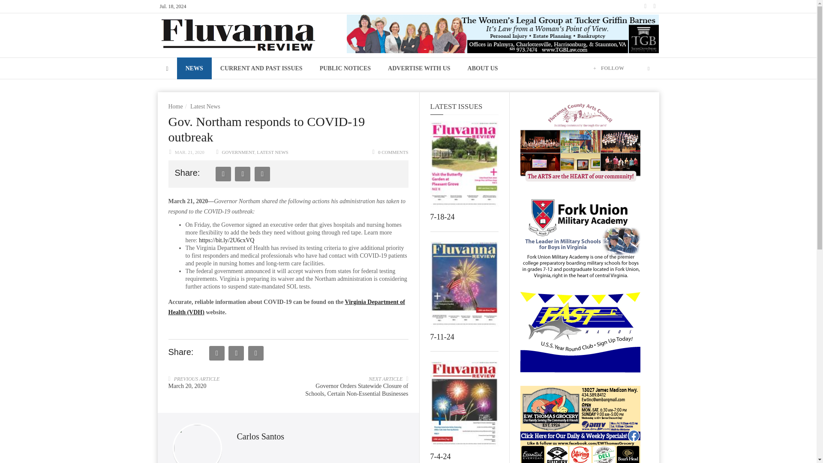  I want to click on View all posts in Latest News, so click(273, 152).